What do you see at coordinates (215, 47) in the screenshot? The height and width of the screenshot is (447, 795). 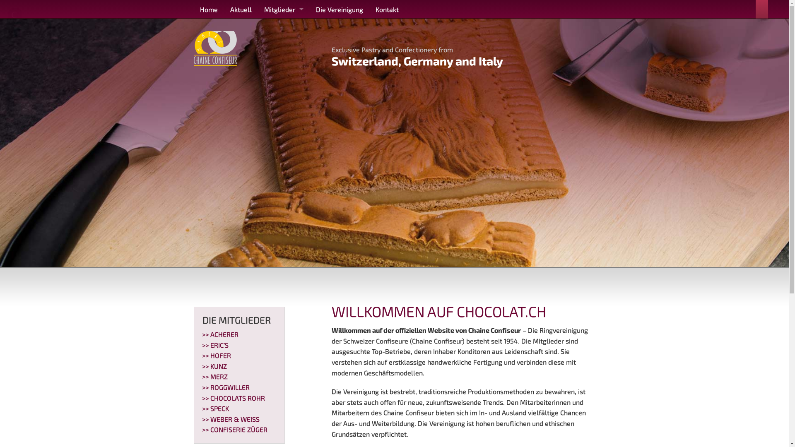 I see `Chaine Confiseur` at bounding box center [215, 47].